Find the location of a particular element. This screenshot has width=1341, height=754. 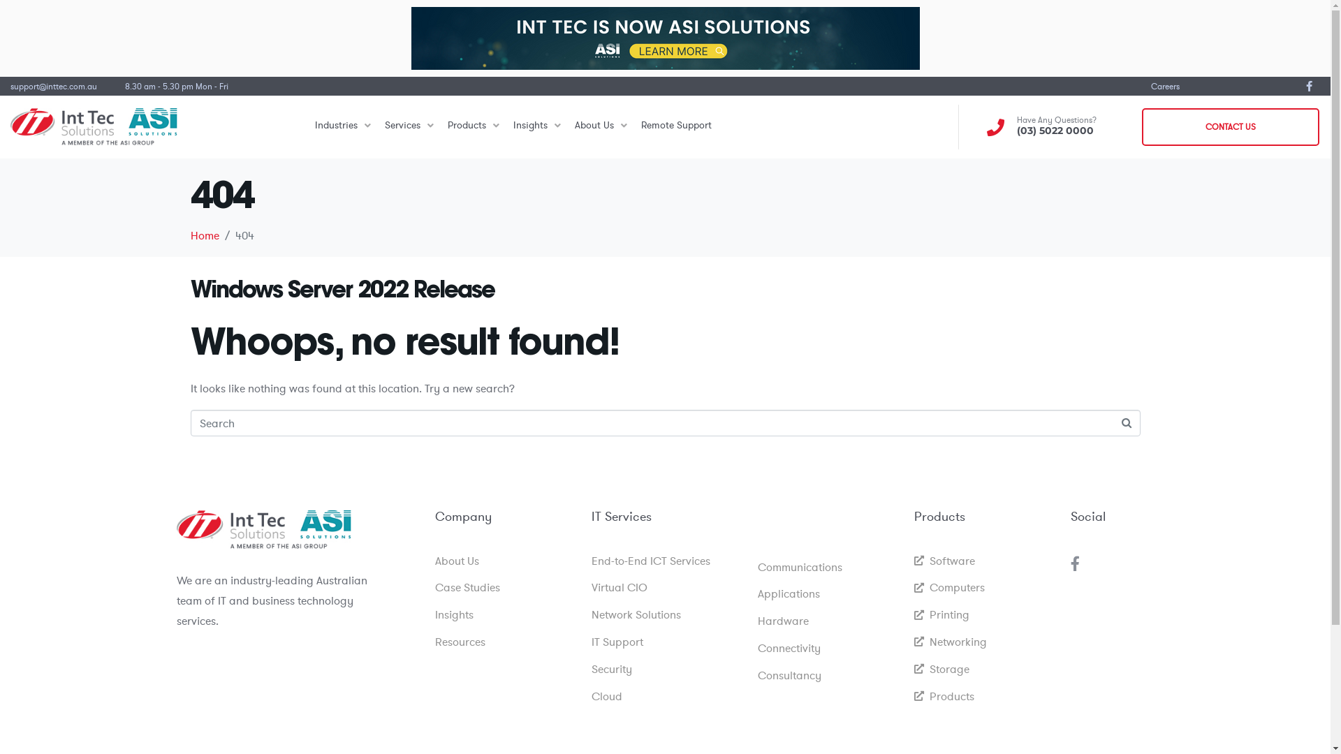

Products is located at coordinates (985, 697).